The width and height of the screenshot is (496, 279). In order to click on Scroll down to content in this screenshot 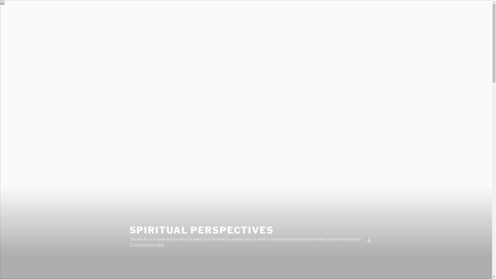, I will do `click(369, 240)`.